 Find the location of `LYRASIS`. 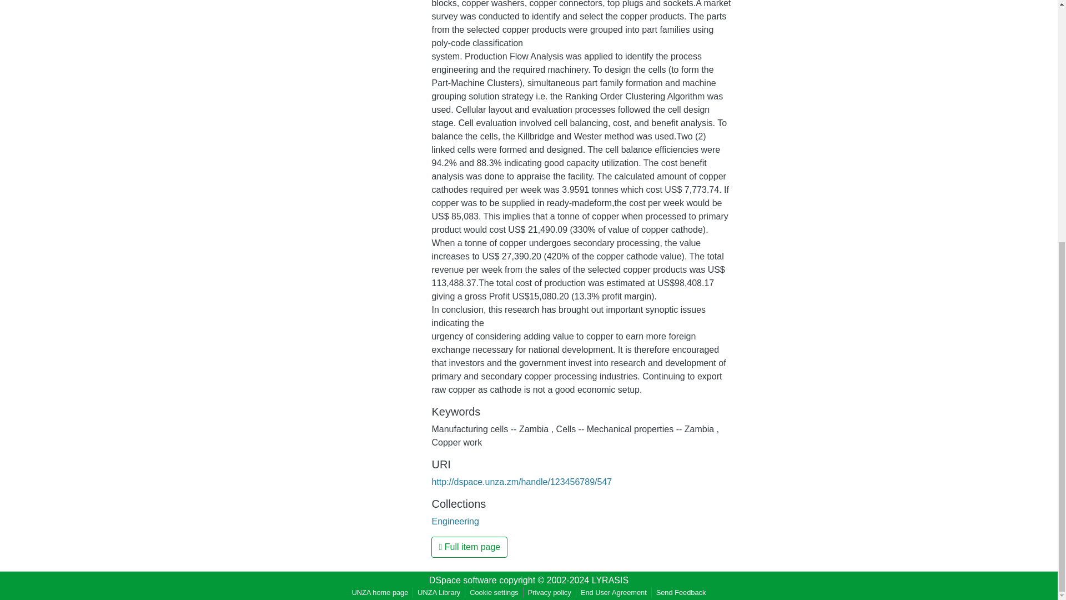

LYRASIS is located at coordinates (610, 580).